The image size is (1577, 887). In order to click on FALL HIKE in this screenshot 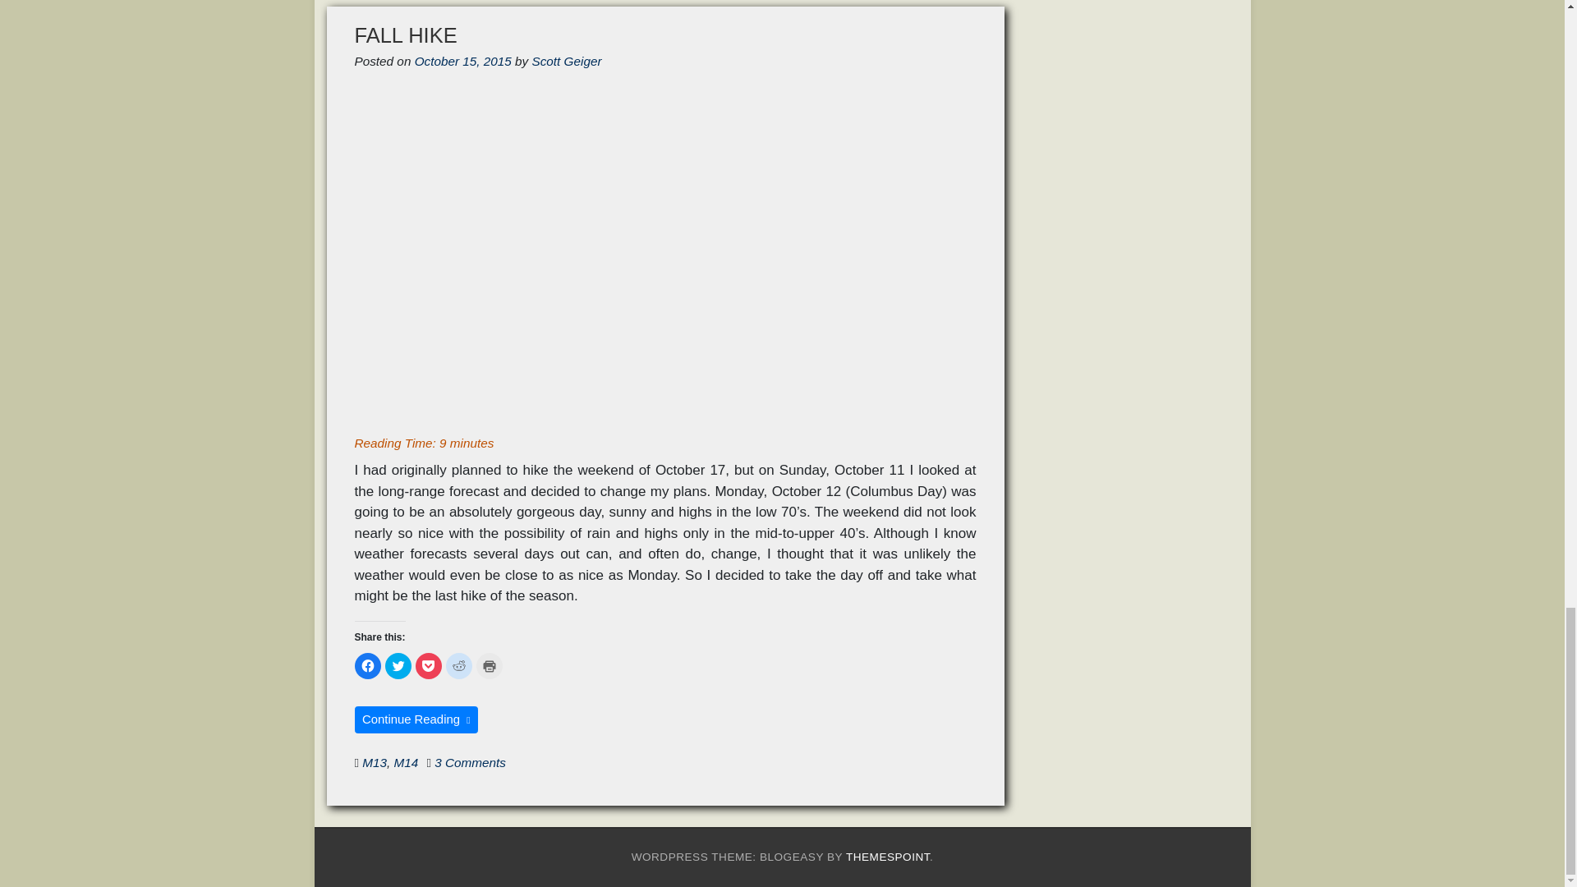, I will do `click(406, 35)`.